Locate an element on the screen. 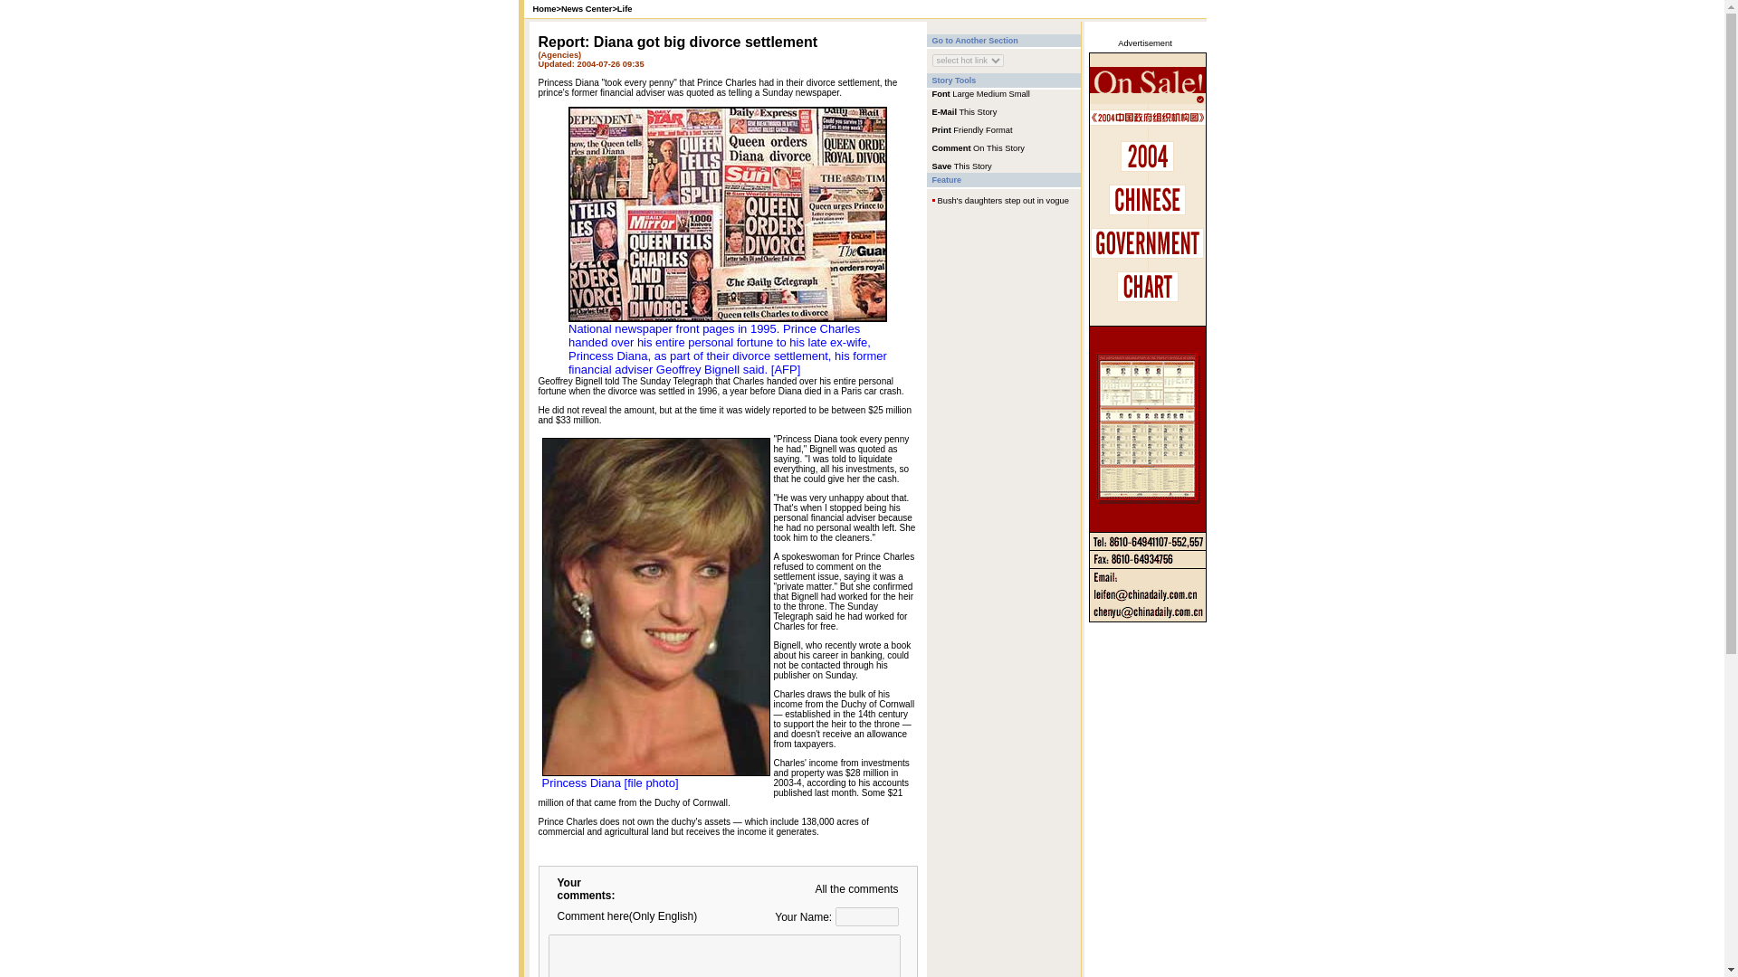 The image size is (1738, 977). Life is located at coordinates (625, 9).